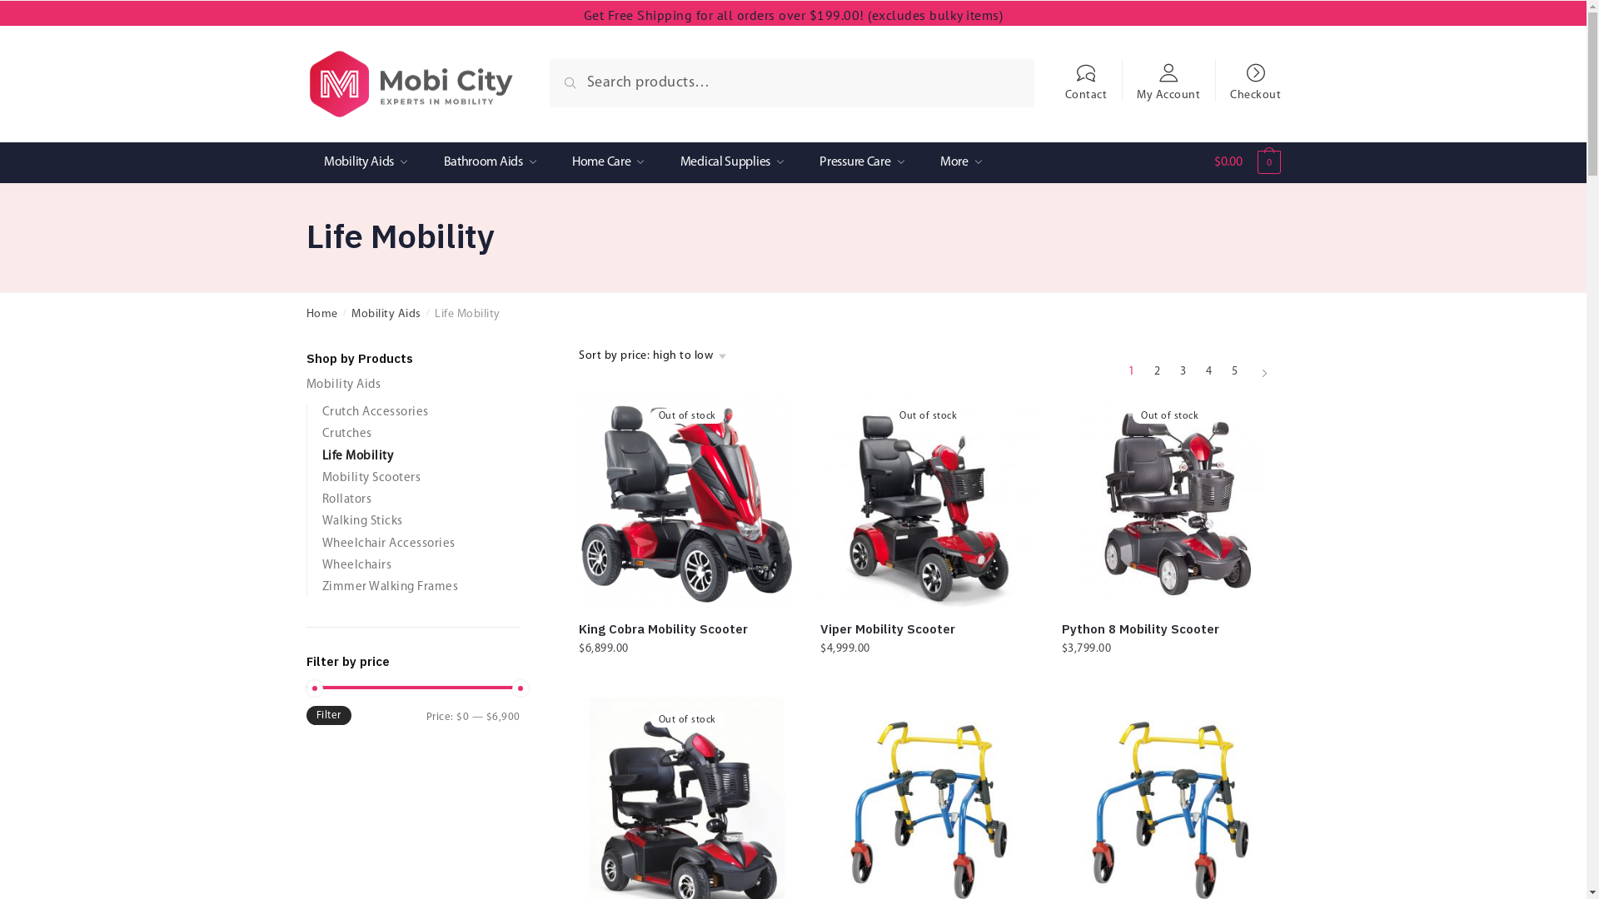  Describe the element at coordinates (687, 629) in the screenshot. I see `King Cobra Mobility Scooter` at that location.